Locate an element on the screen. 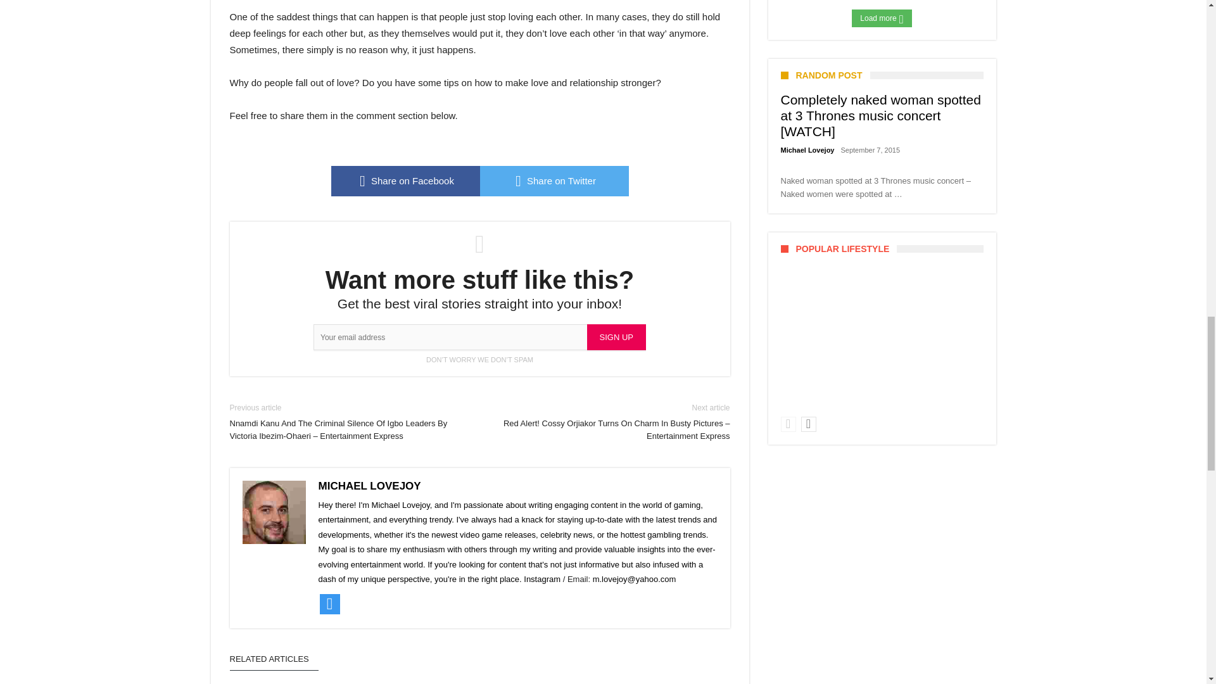 The image size is (1216, 684). twitter is located at coordinates (554, 181).